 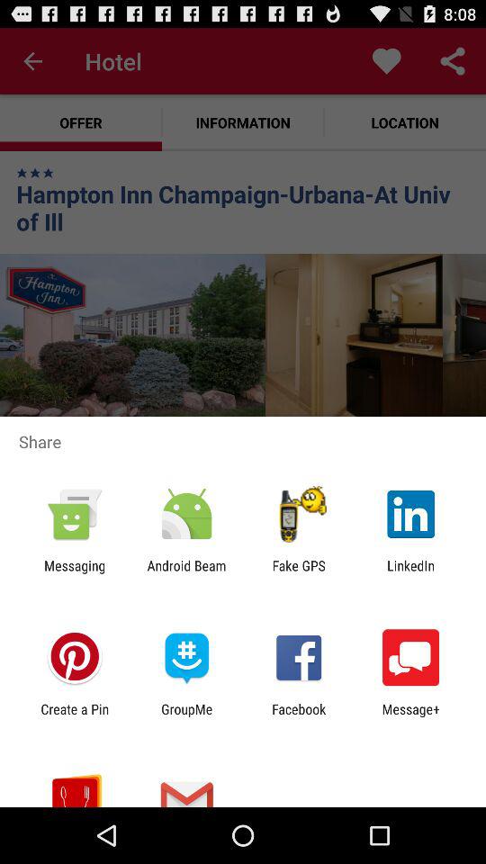 What do you see at coordinates (299, 716) in the screenshot?
I see `turn on the icon to the left of the message+` at bounding box center [299, 716].